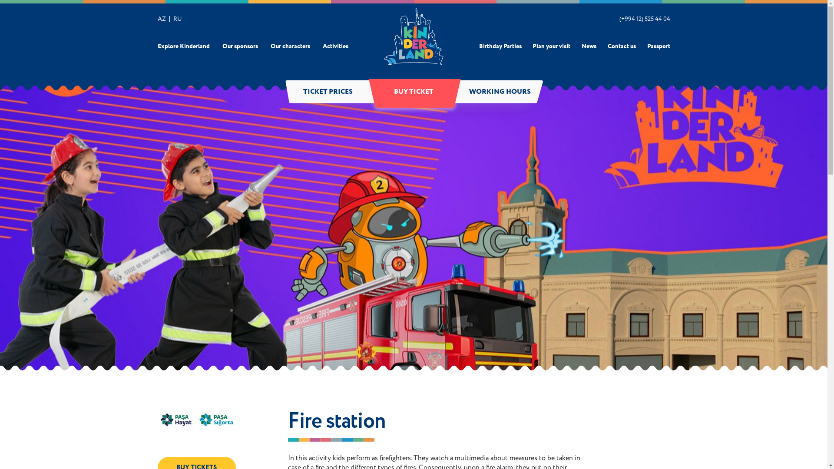  What do you see at coordinates (659, 46) in the screenshot?
I see `Passport` at bounding box center [659, 46].